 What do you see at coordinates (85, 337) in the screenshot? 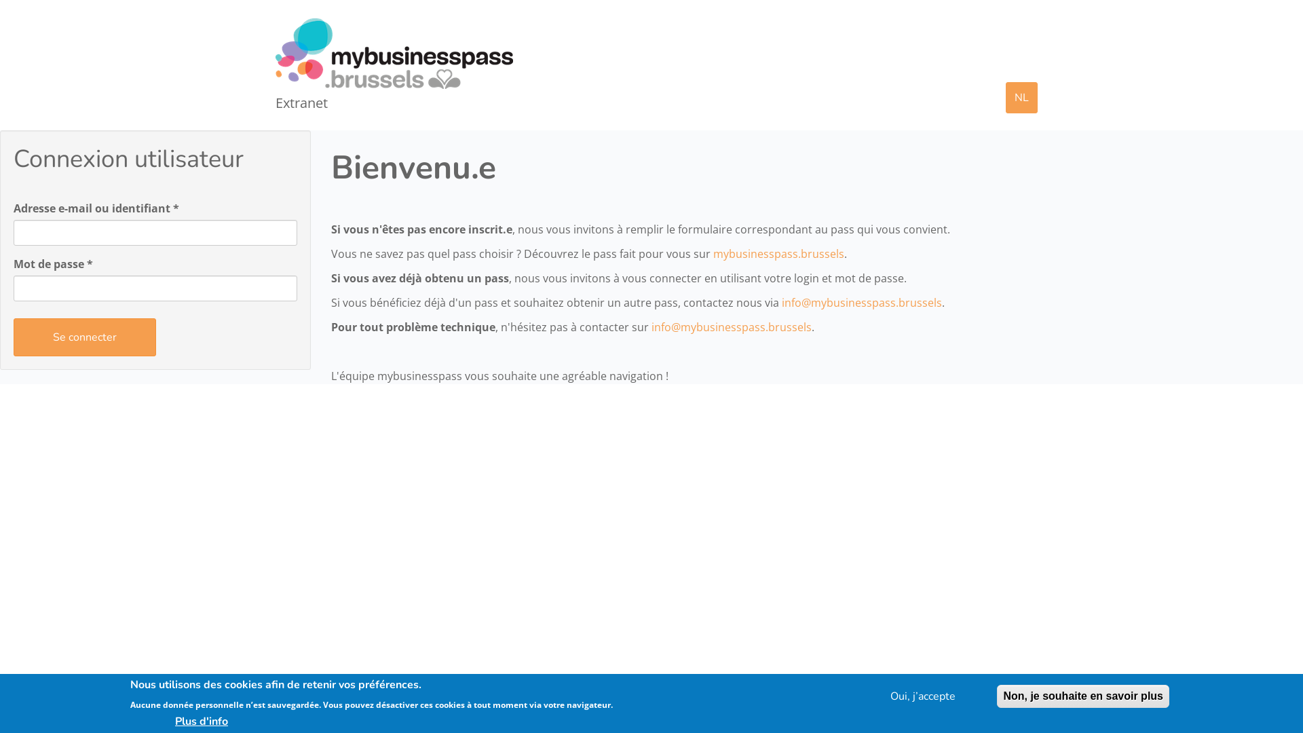
I see `Se connecter` at bounding box center [85, 337].